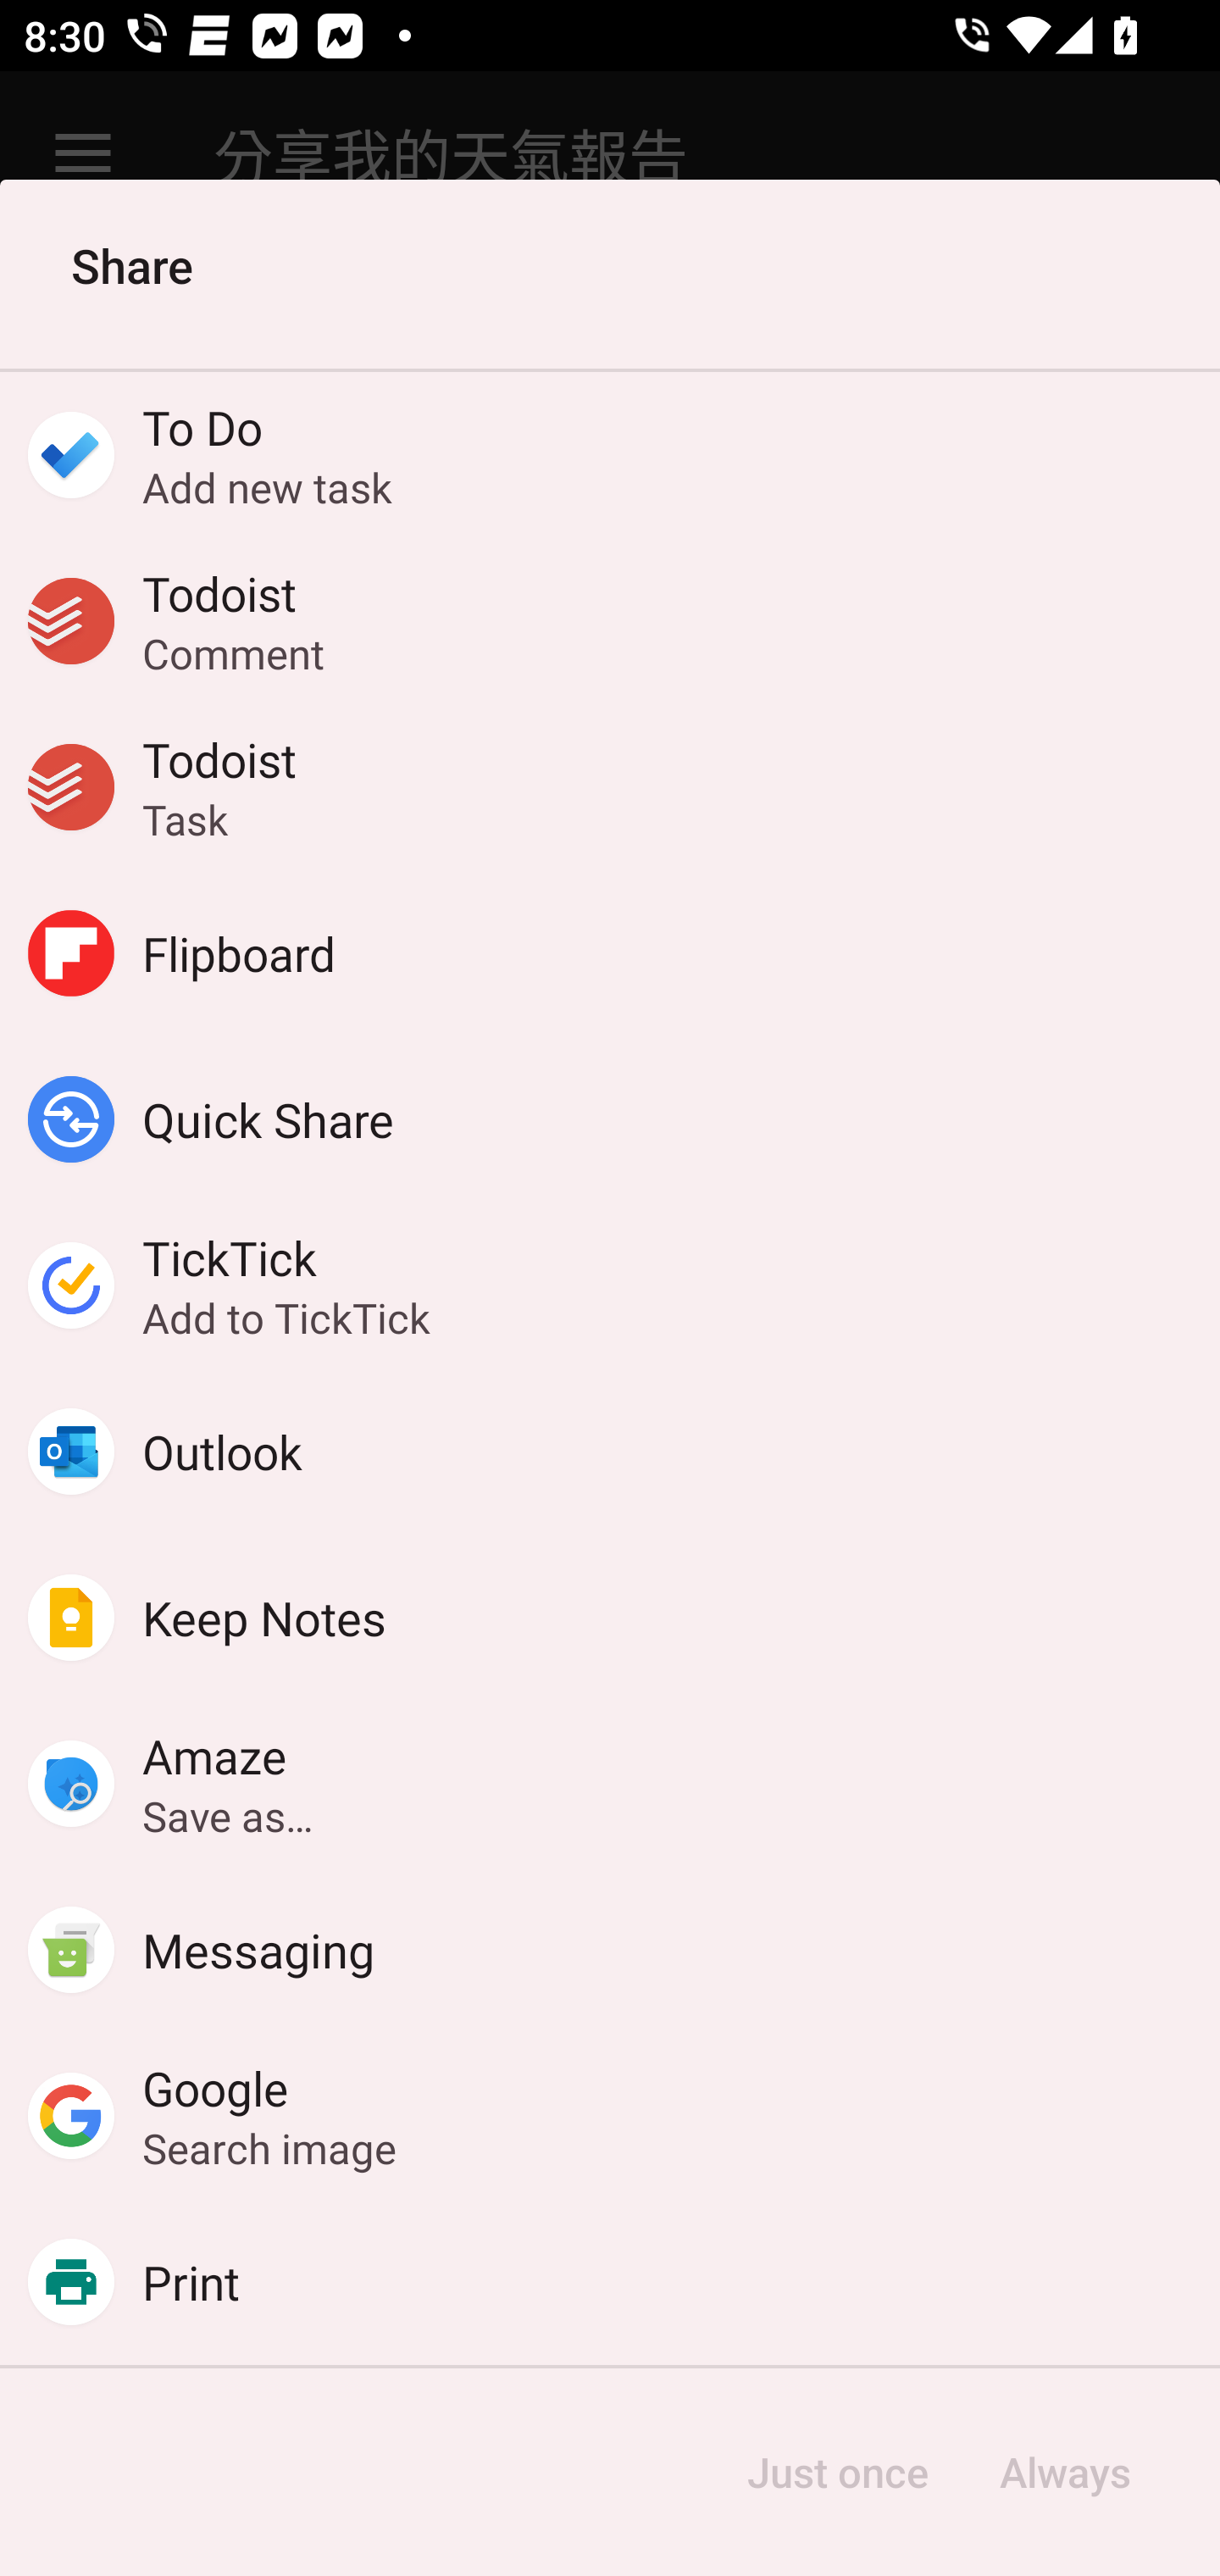  I want to click on To Do Add new task, so click(610, 454).